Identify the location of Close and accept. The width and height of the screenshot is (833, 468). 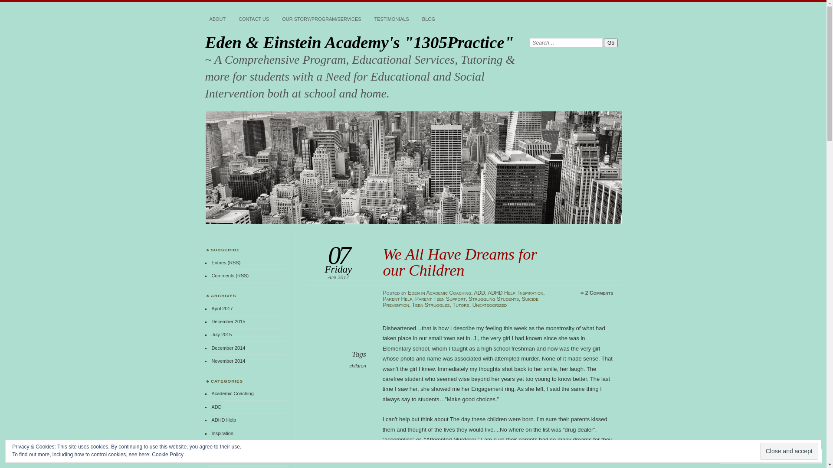
(789, 452).